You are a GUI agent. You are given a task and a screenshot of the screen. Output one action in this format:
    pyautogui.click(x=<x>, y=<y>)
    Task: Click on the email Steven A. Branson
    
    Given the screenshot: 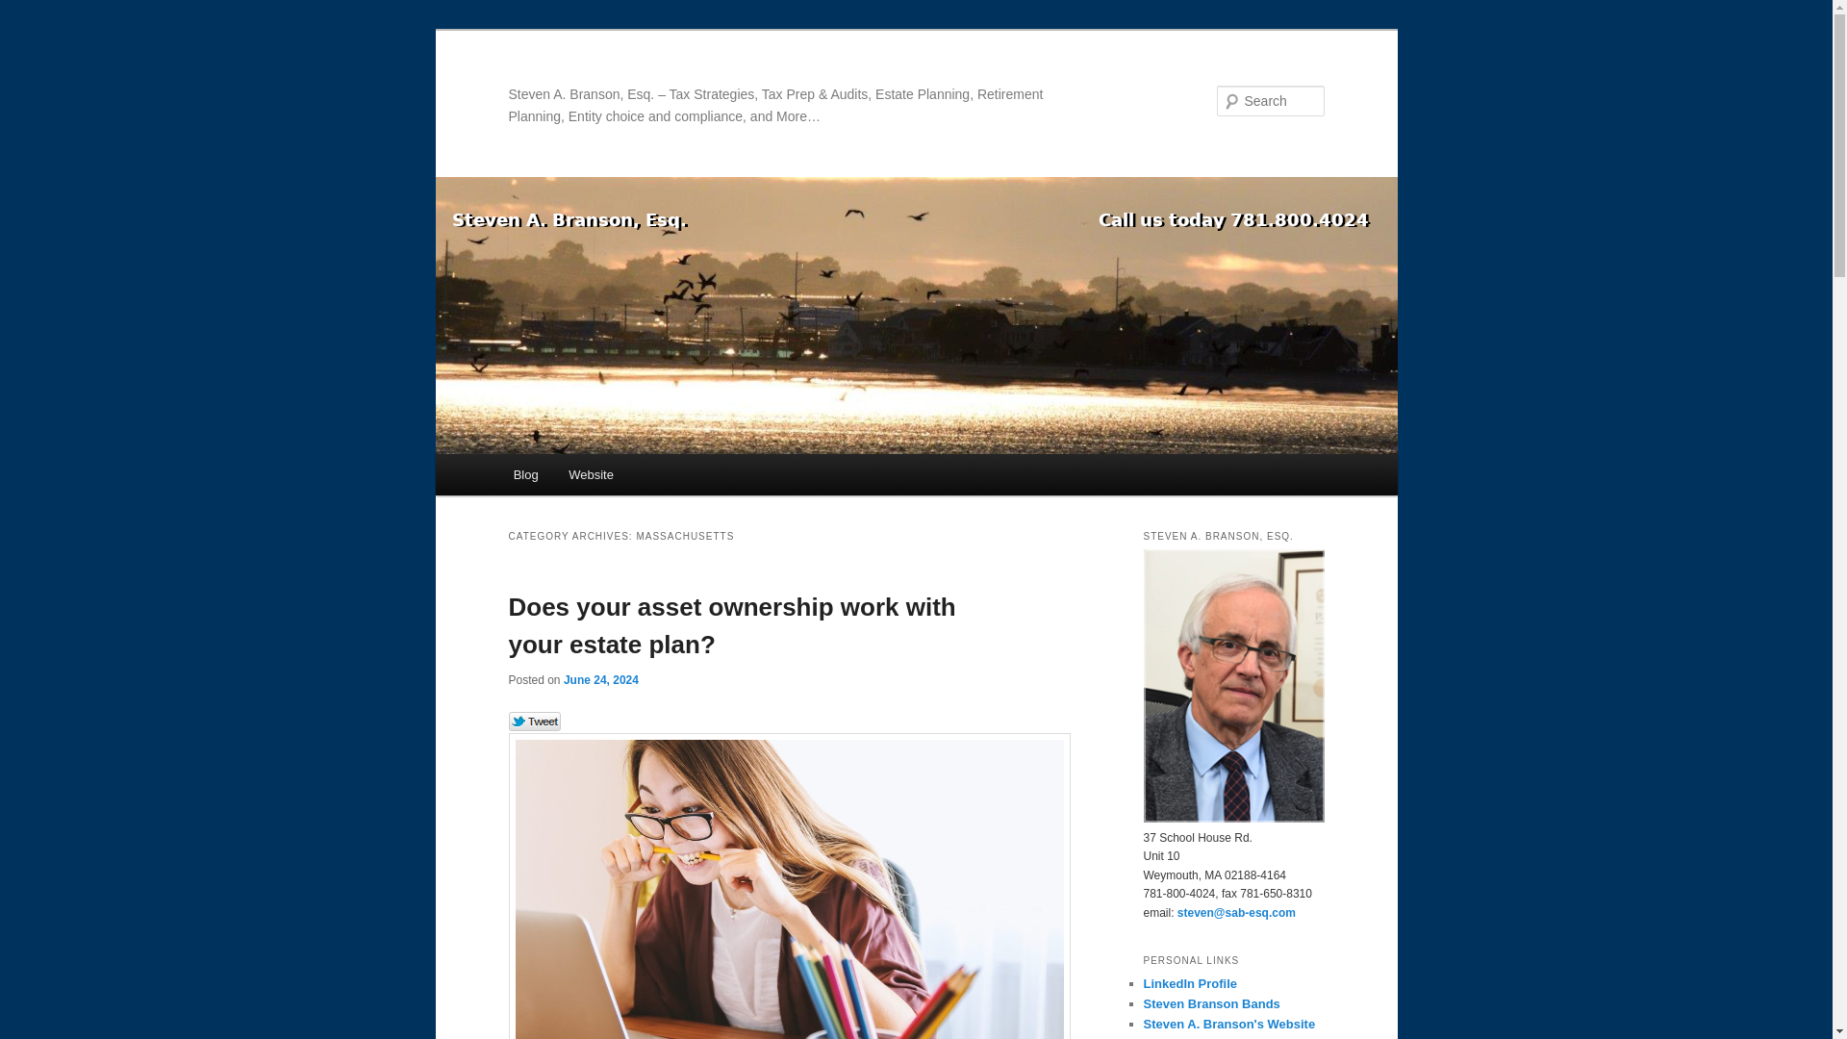 What is the action you would take?
    pyautogui.click(x=1237, y=912)
    